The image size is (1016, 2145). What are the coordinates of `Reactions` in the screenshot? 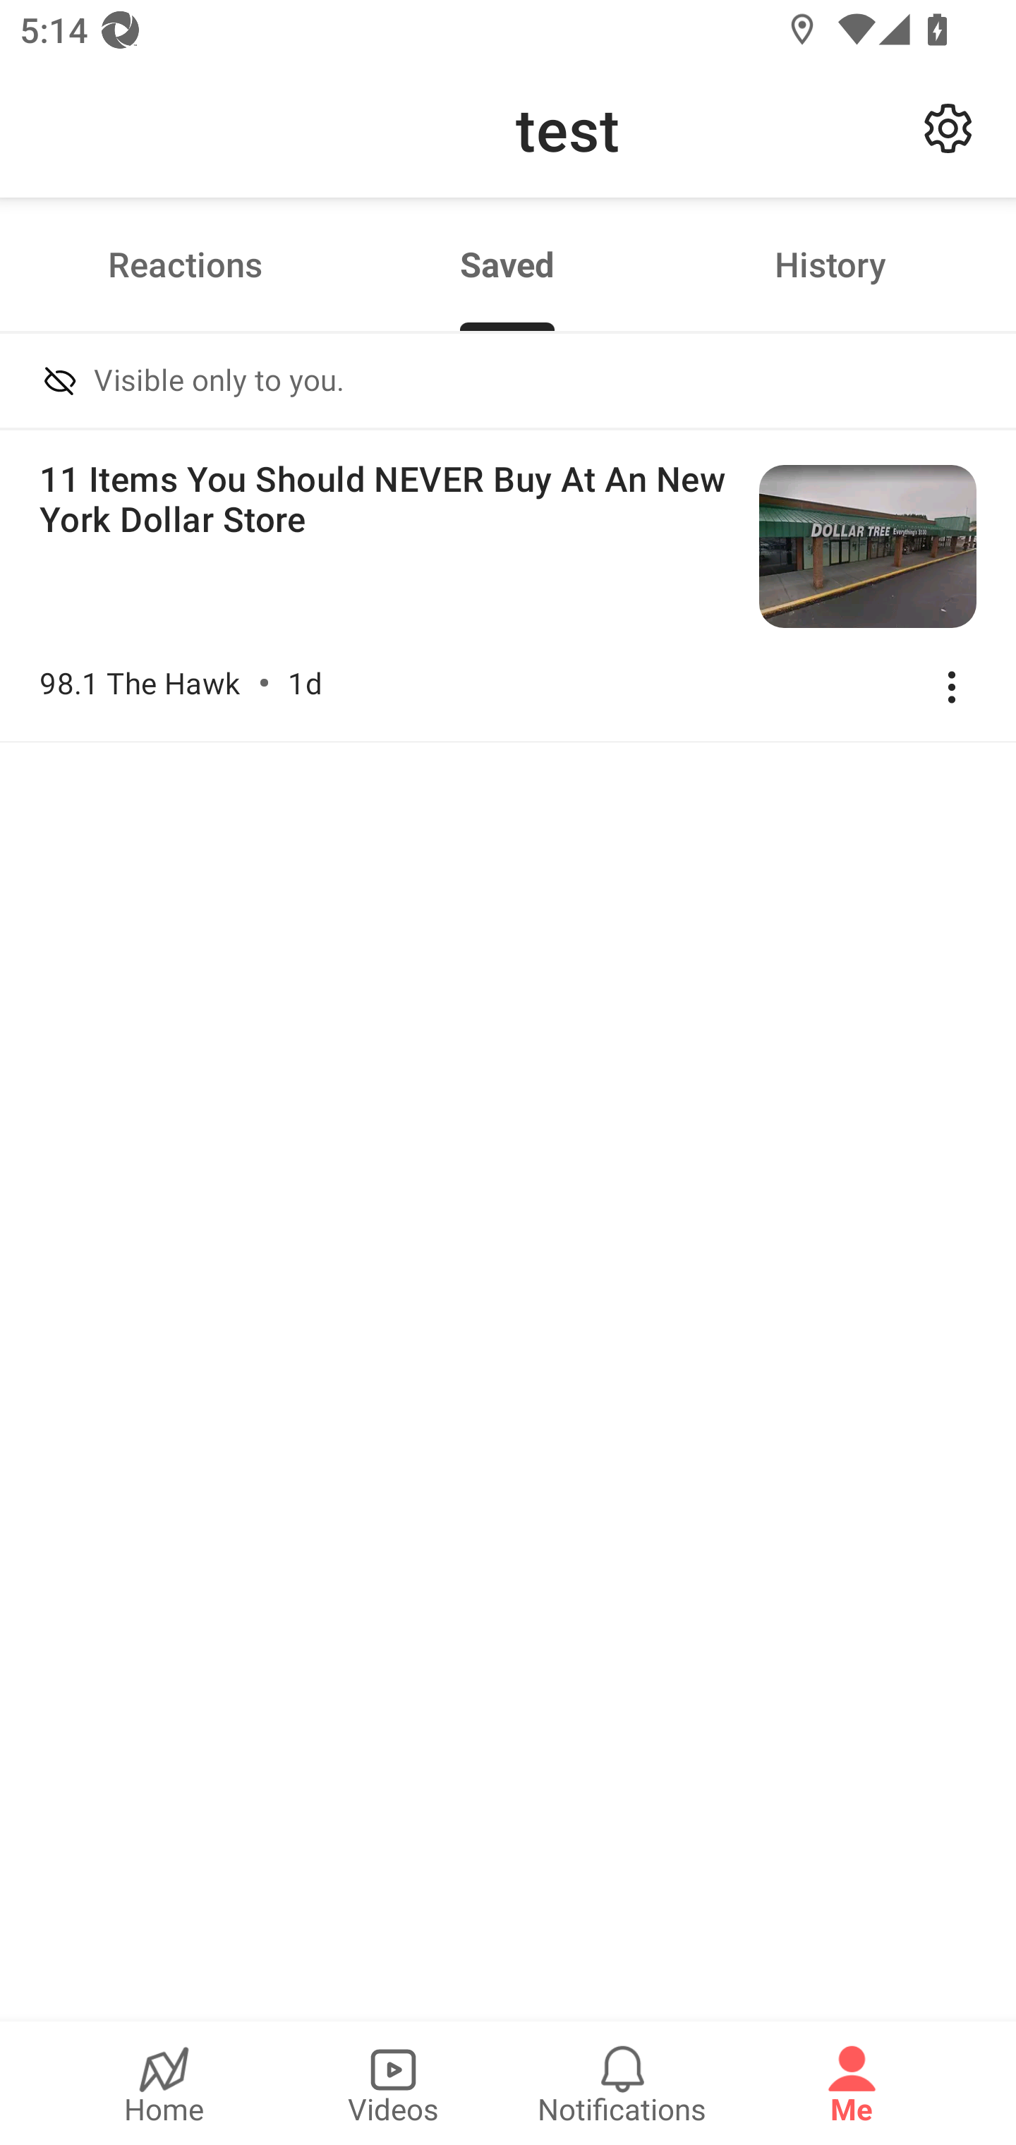 It's located at (185, 264).